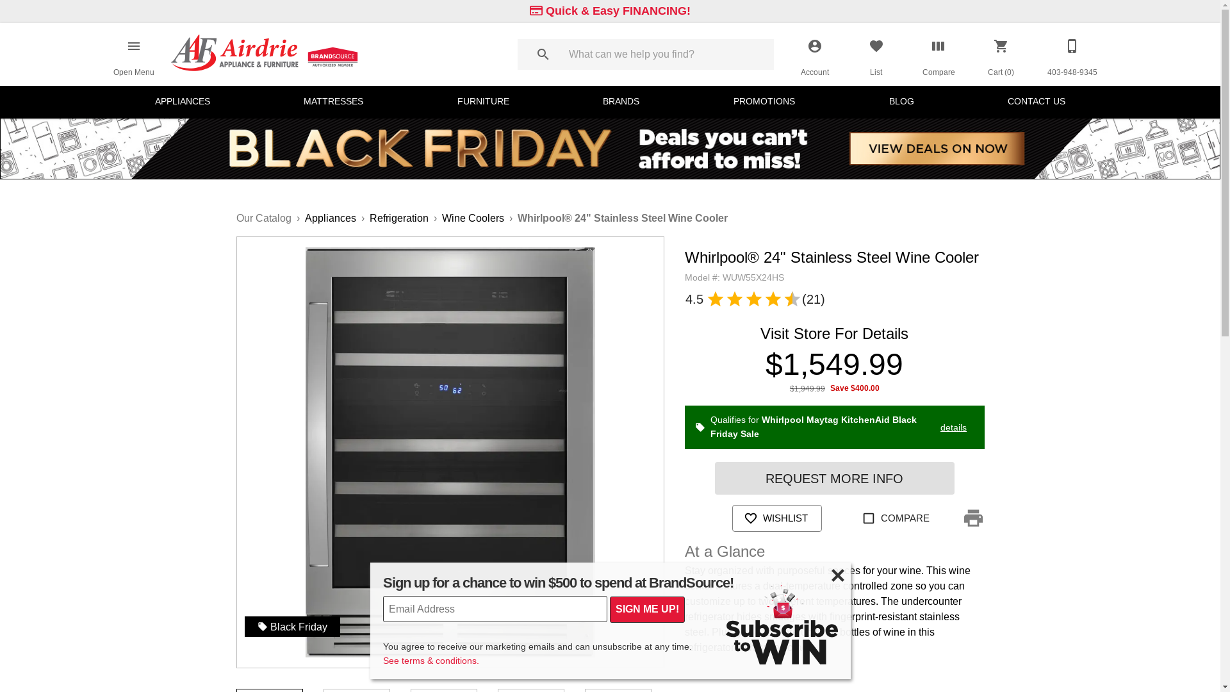 This screenshot has width=1230, height=692. Describe the element at coordinates (331, 218) in the screenshot. I see `Appliances` at that location.